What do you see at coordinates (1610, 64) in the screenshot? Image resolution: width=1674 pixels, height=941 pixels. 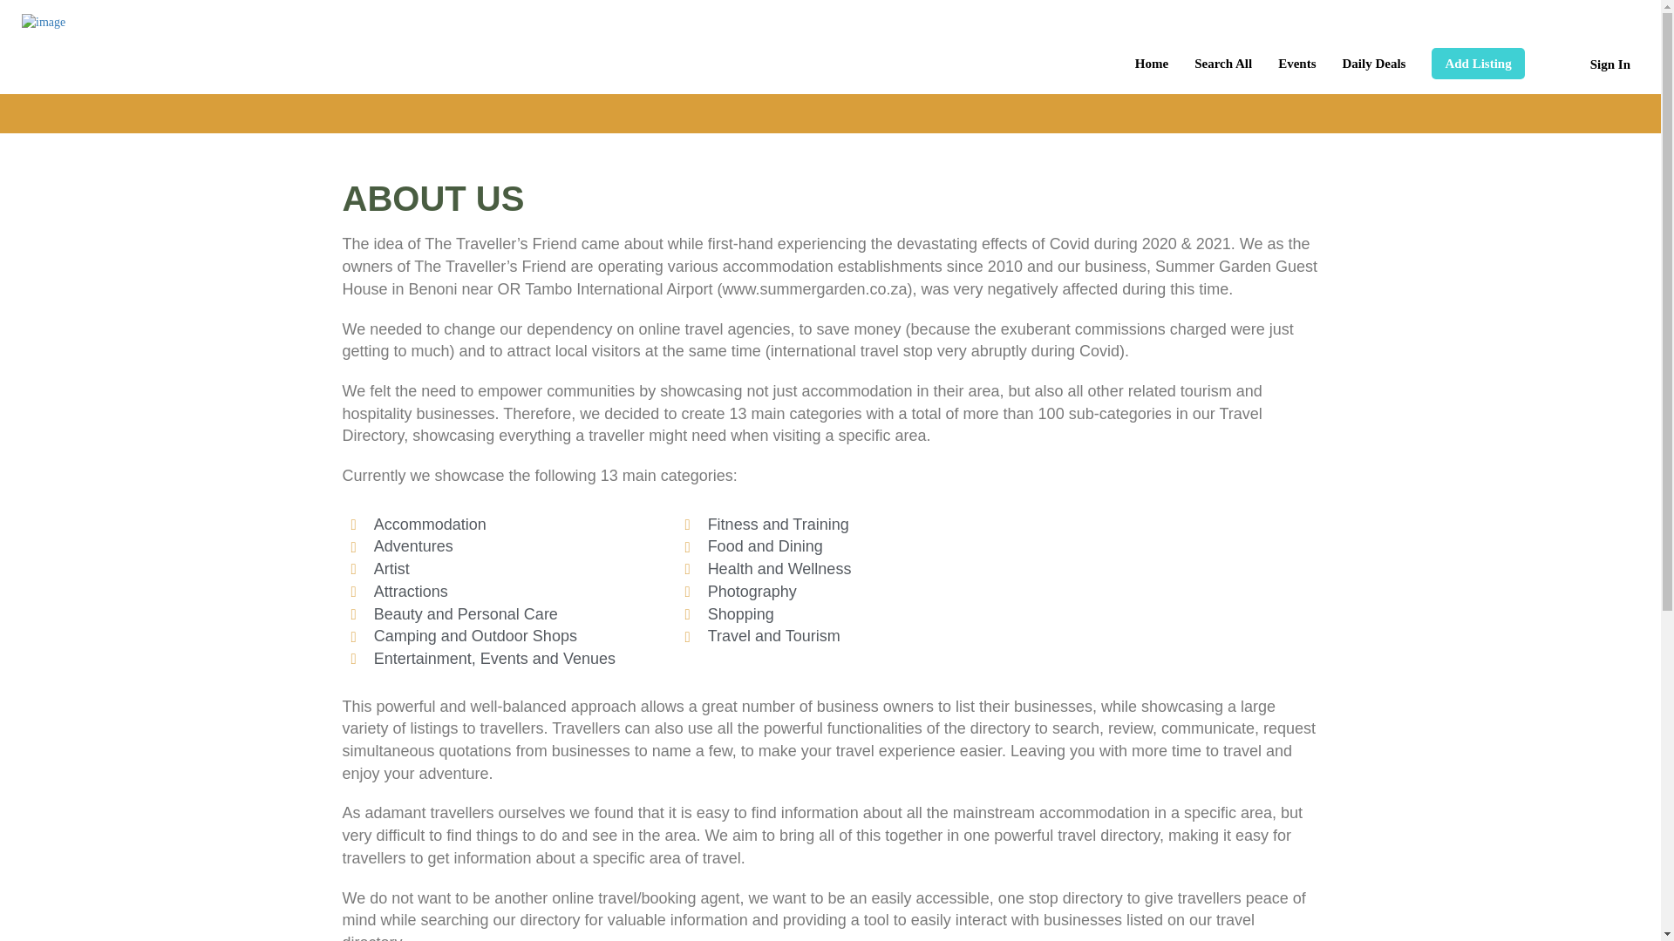 I see `Sign In` at bounding box center [1610, 64].